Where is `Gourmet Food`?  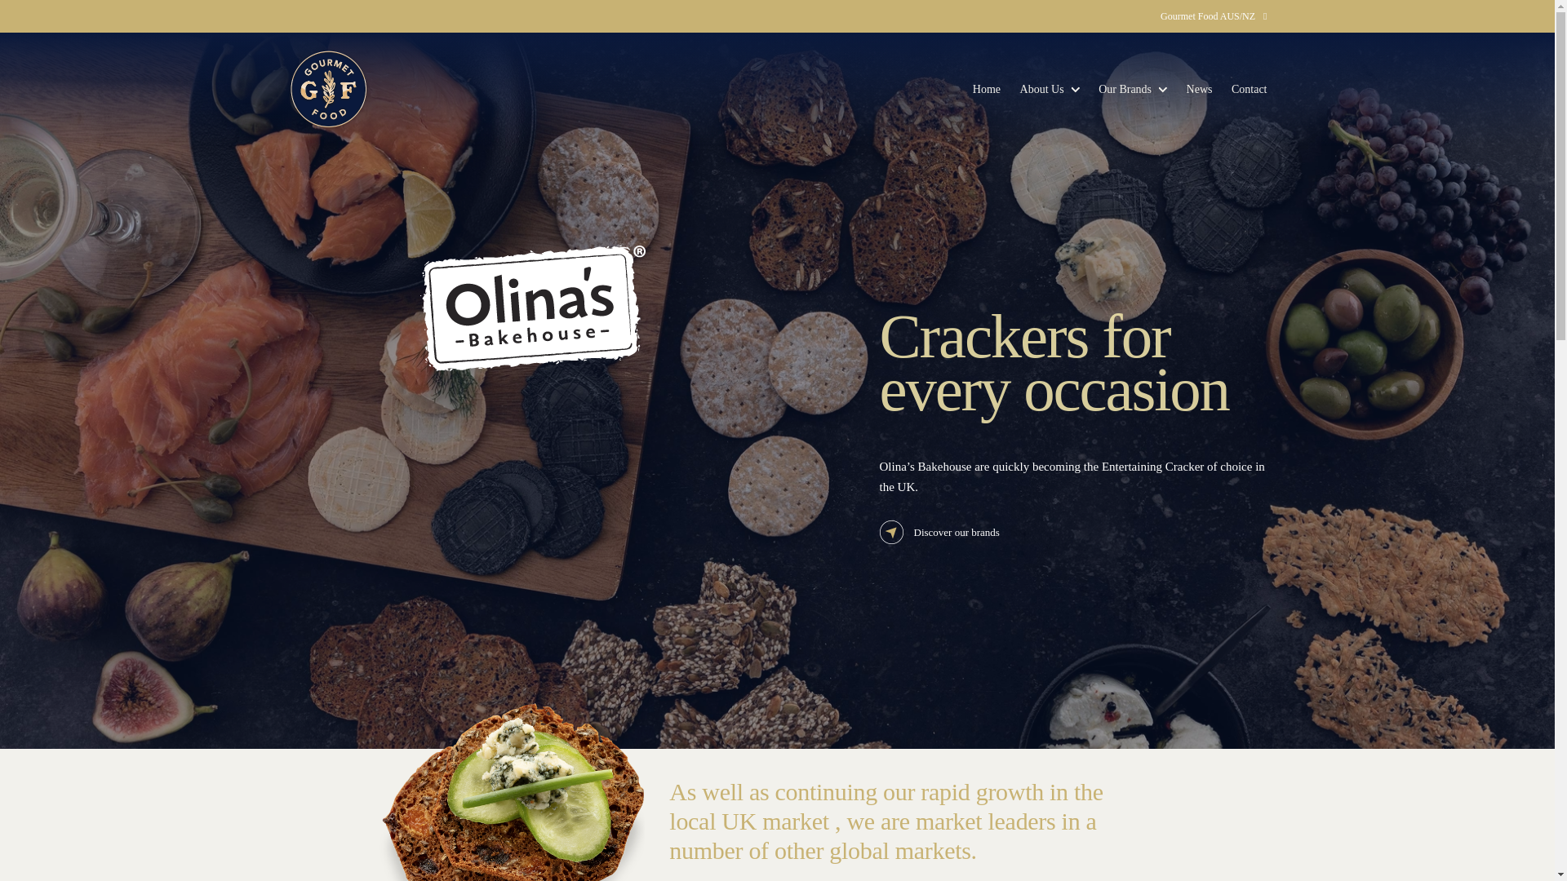 Gourmet Food is located at coordinates (327, 89).